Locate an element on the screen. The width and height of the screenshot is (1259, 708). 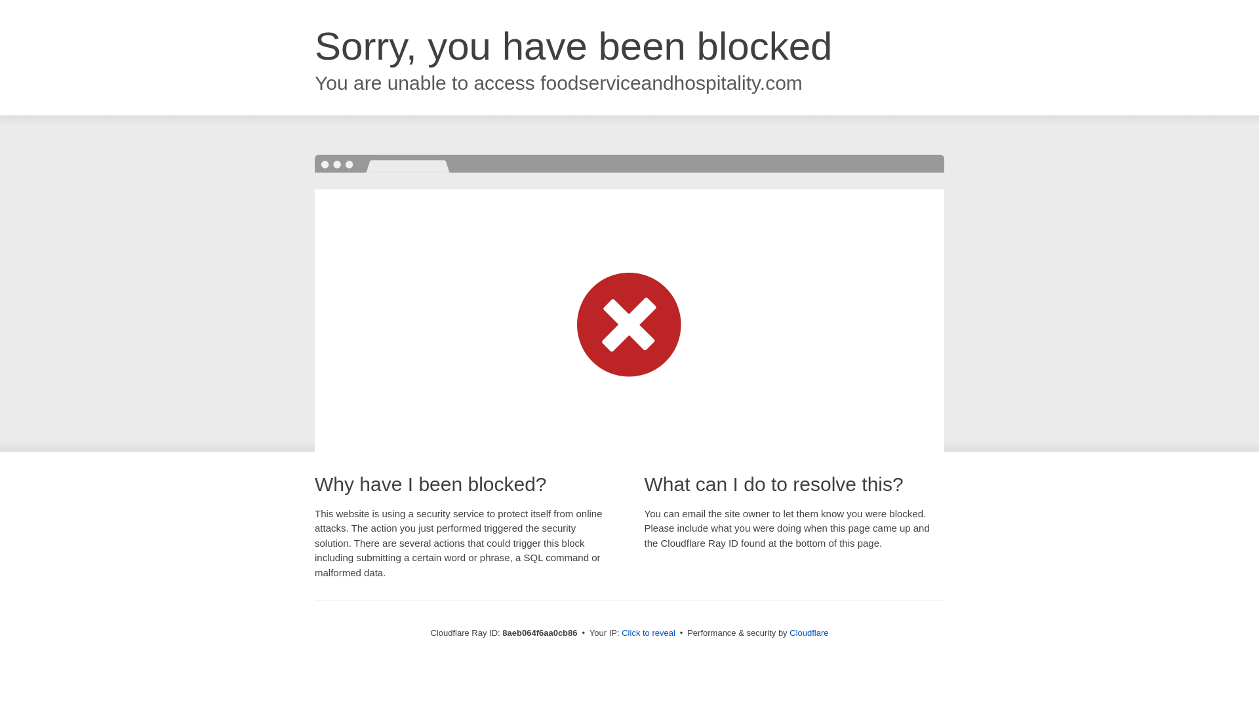
Cloudflare is located at coordinates (809, 633).